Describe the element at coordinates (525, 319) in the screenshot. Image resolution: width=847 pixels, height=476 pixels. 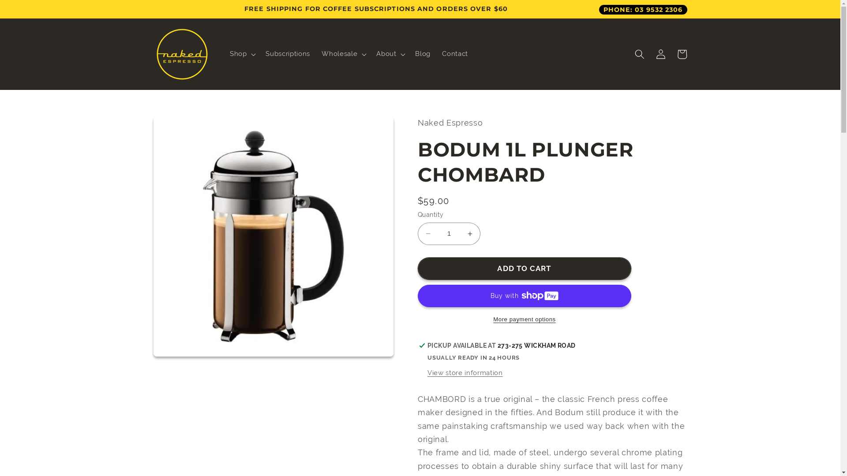
I see `More payment options` at that location.